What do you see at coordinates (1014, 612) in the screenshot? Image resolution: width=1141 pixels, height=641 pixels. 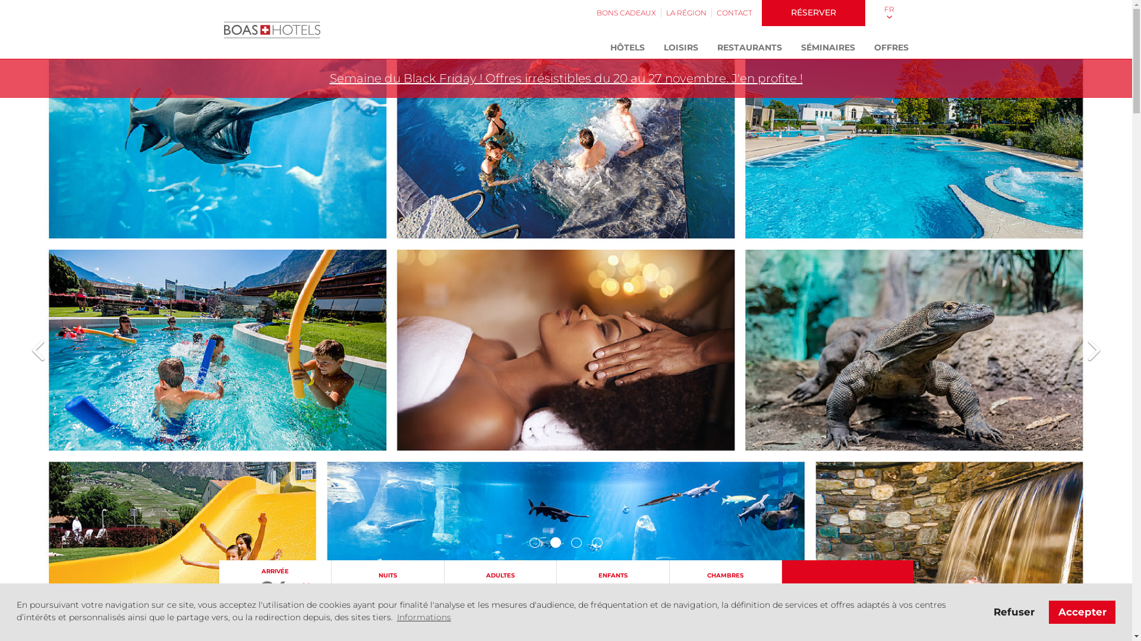 I see `Refuser` at bounding box center [1014, 612].